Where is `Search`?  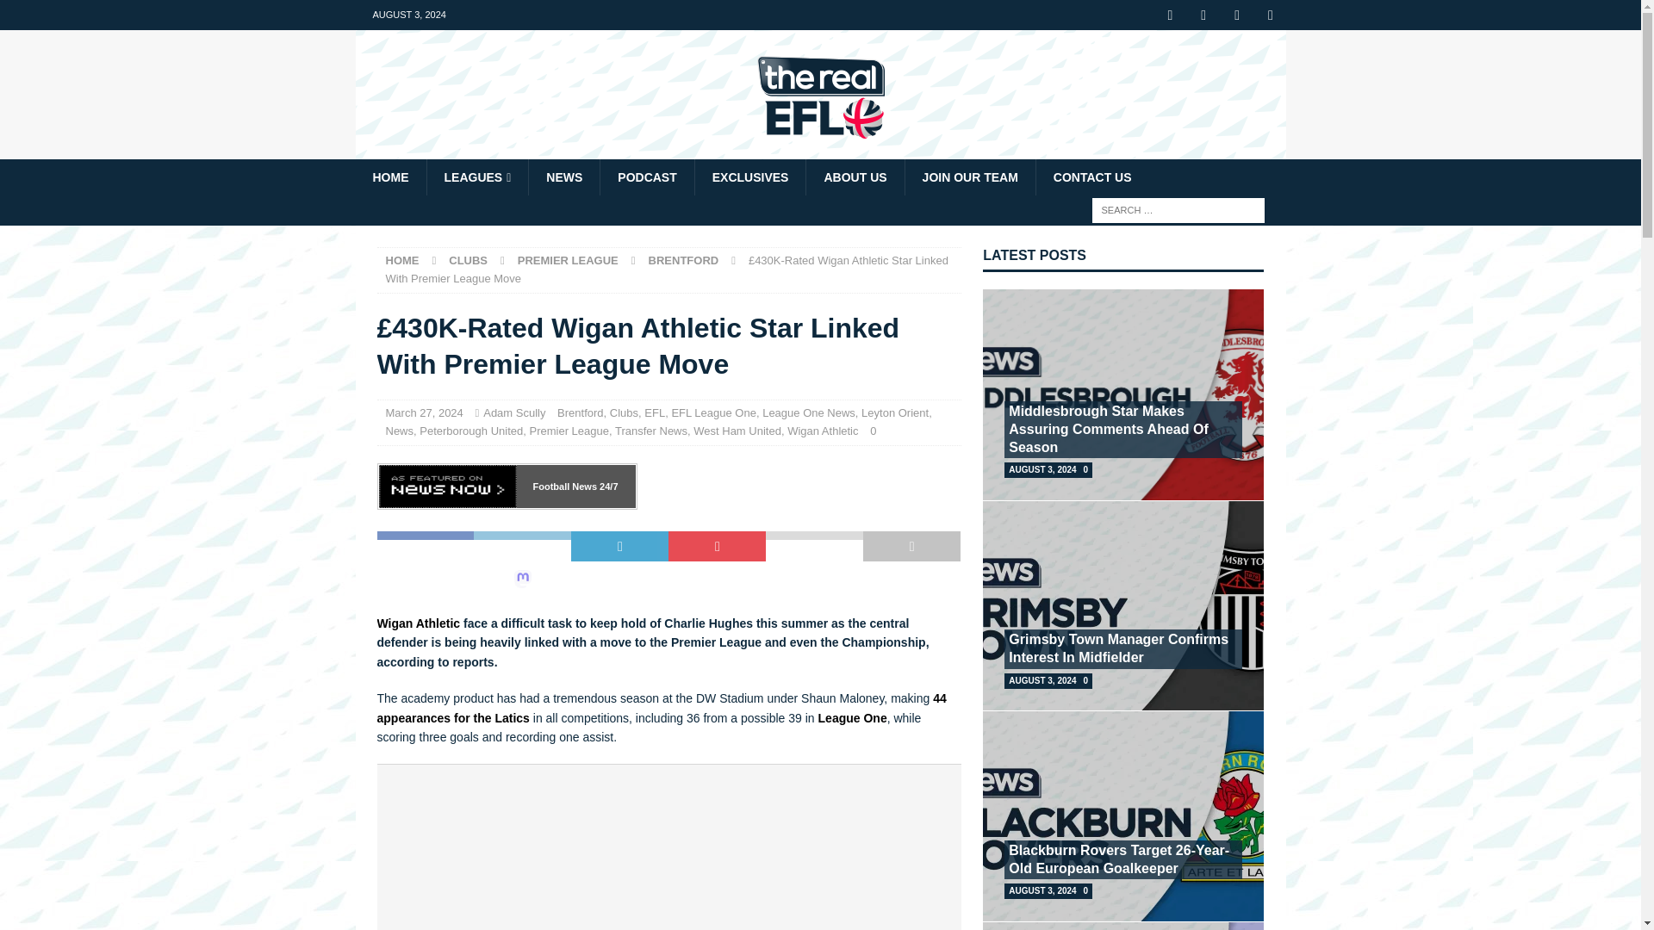
Search is located at coordinates (64, 14).